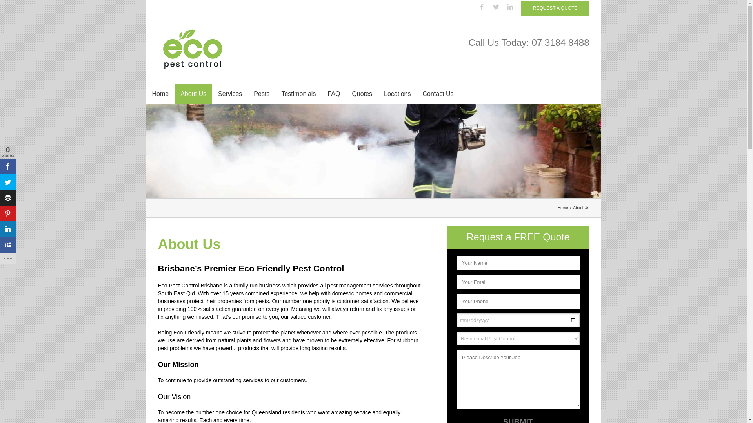  Describe the element at coordinates (334, 94) in the screenshot. I see `FAQ` at that location.